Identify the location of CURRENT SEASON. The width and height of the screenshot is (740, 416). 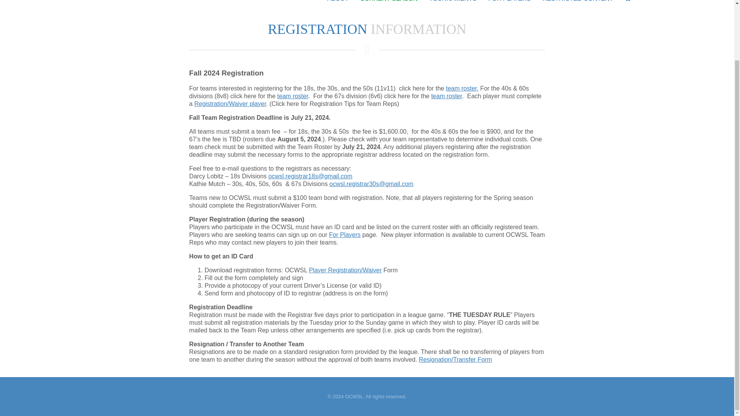
(388, 5).